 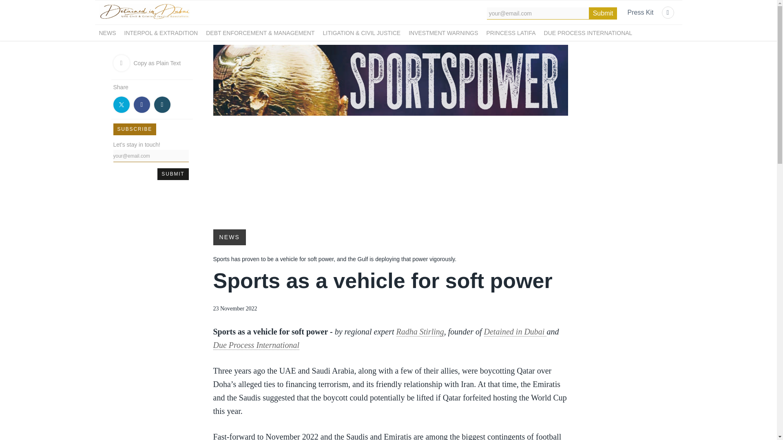 What do you see at coordinates (173, 174) in the screenshot?
I see `Submit` at bounding box center [173, 174].